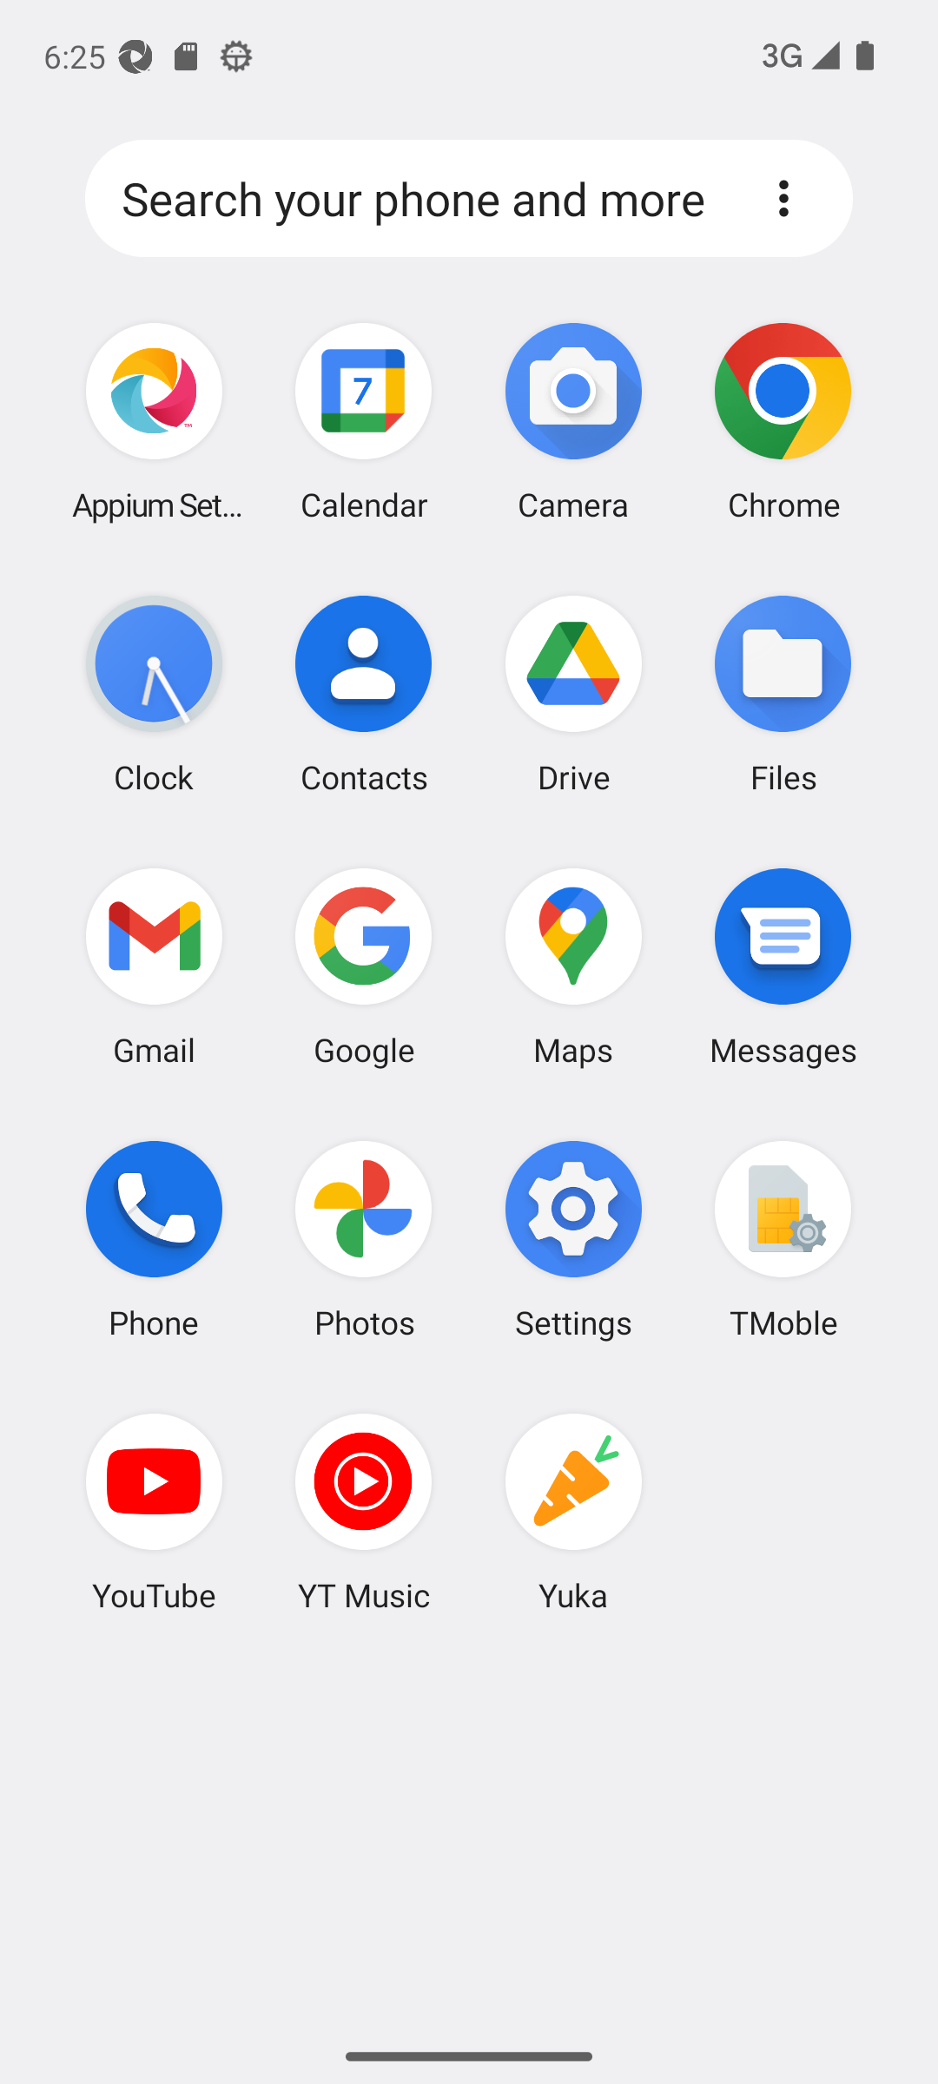 This screenshot has height=2084, width=938. What do you see at coordinates (155, 966) in the screenshot?
I see `Gmail` at bounding box center [155, 966].